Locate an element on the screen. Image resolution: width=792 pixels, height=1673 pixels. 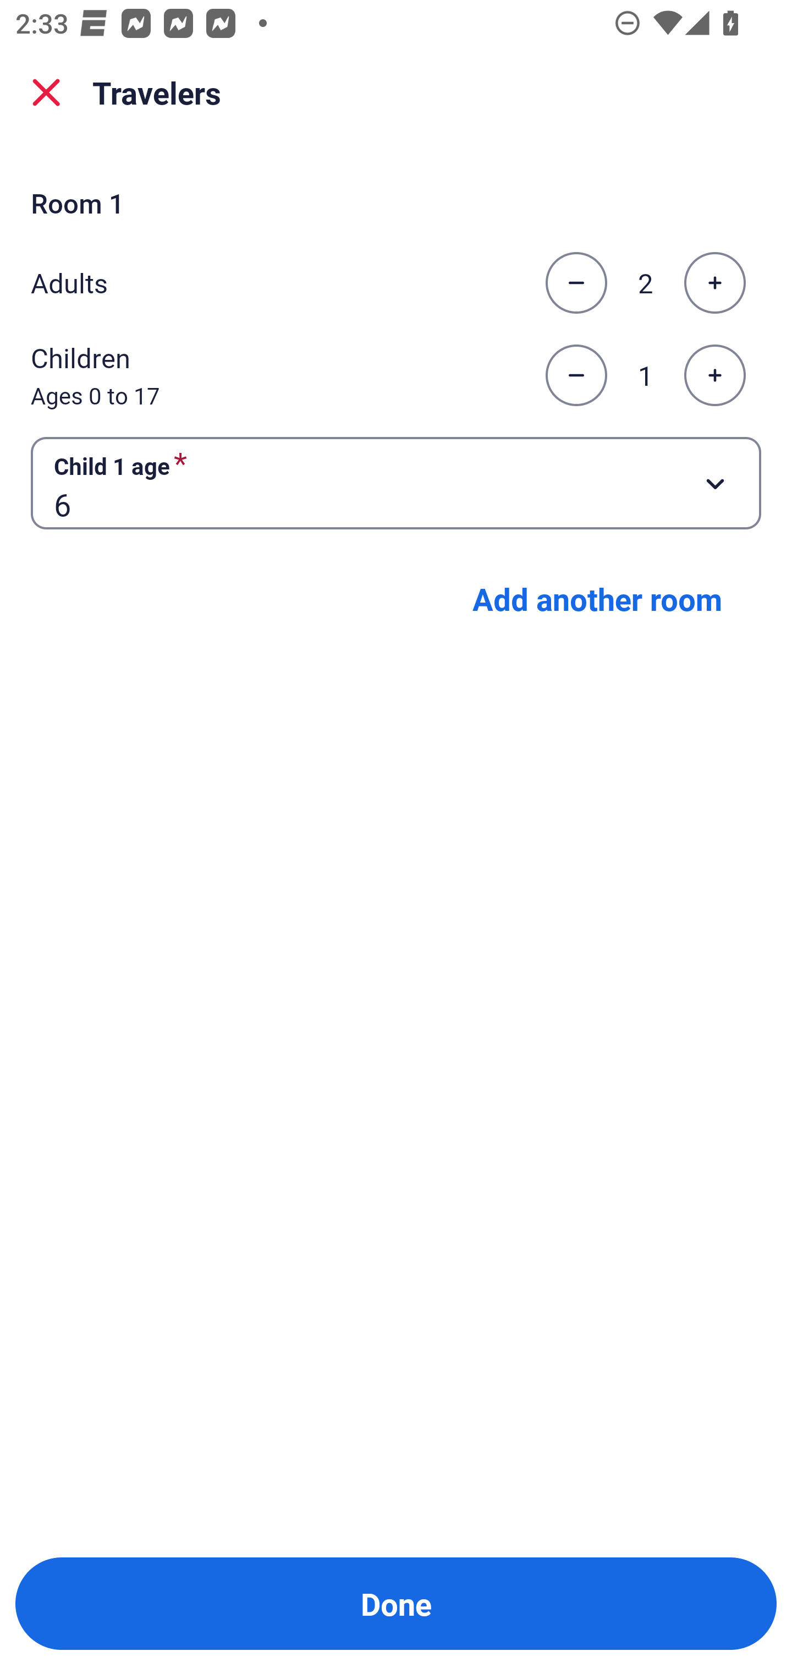
Add another room is located at coordinates (597, 599).